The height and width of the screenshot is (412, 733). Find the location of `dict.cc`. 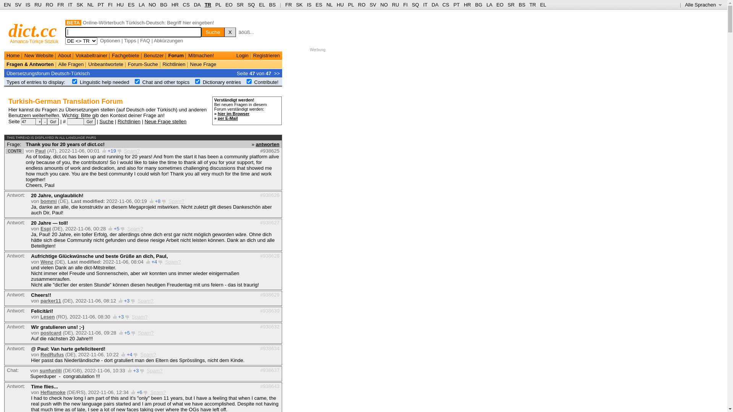

dict.cc is located at coordinates (33, 31).